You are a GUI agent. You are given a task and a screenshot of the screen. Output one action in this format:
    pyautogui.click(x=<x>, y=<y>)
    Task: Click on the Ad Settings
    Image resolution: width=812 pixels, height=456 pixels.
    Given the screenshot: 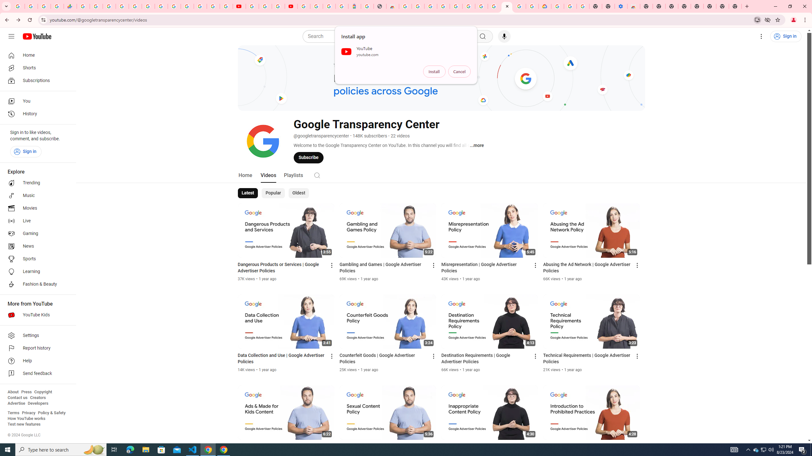 What is the action you would take?
    pyautogui.click(x=443, y=6)
    